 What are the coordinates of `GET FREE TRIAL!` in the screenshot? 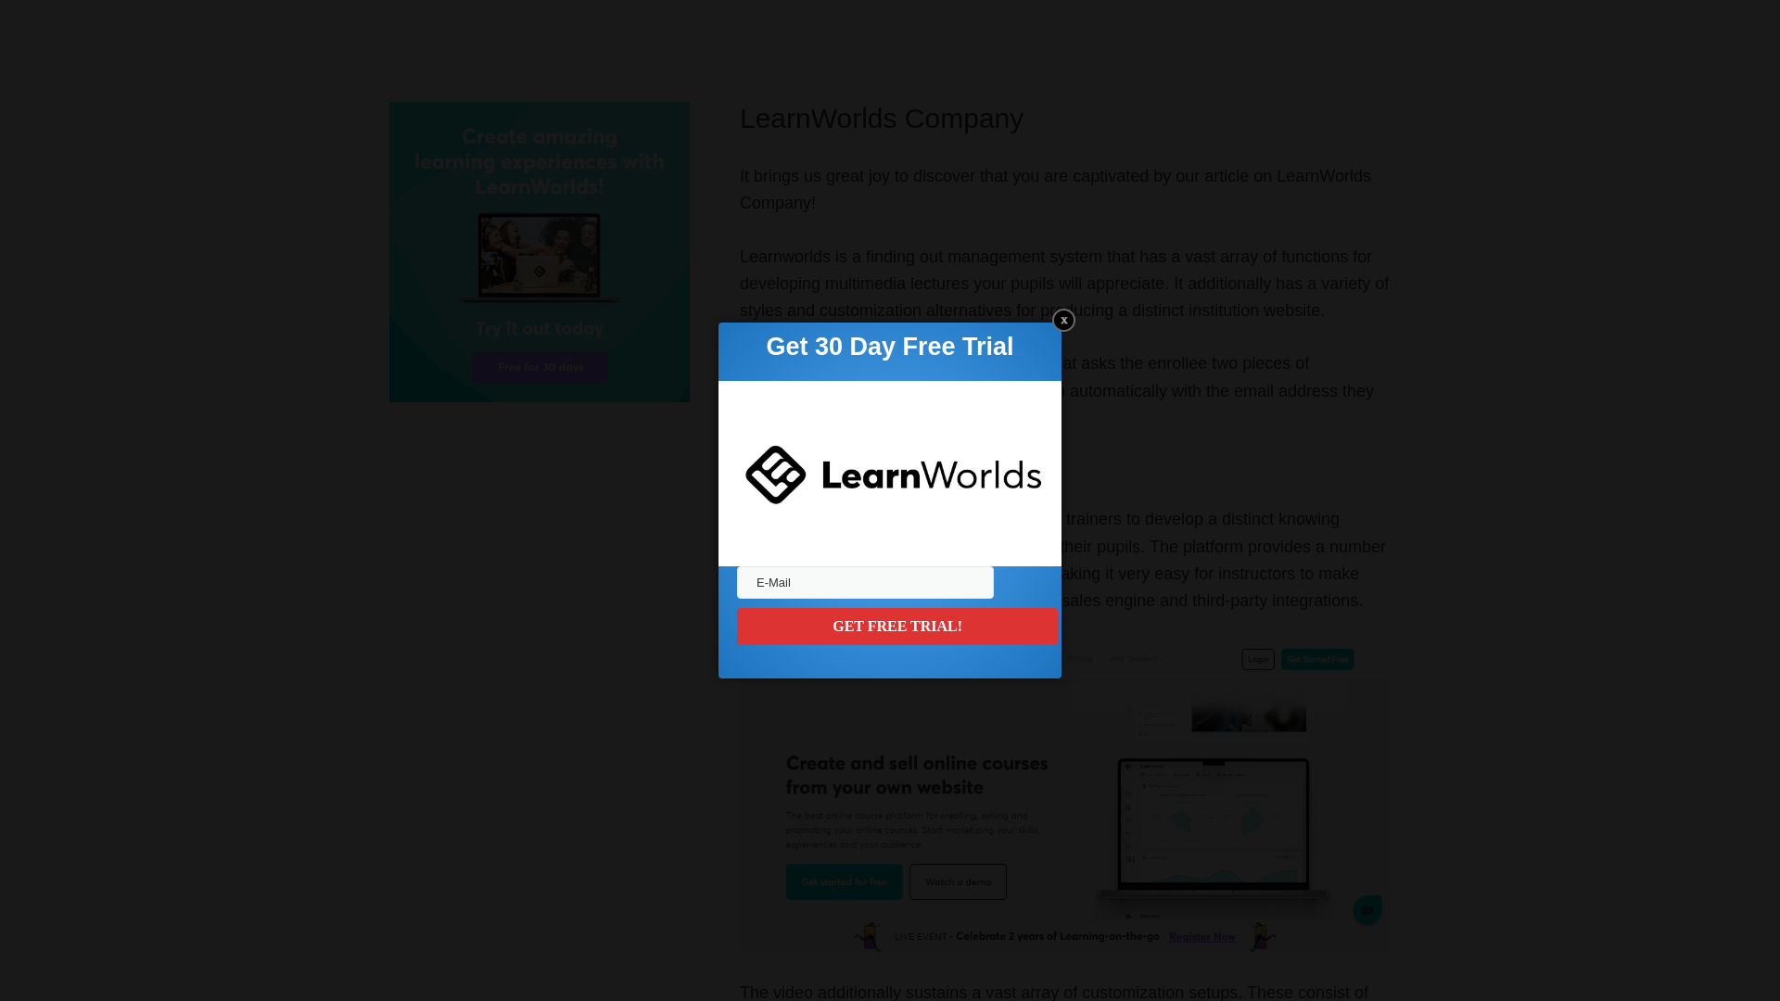 It's located at (896, 626).